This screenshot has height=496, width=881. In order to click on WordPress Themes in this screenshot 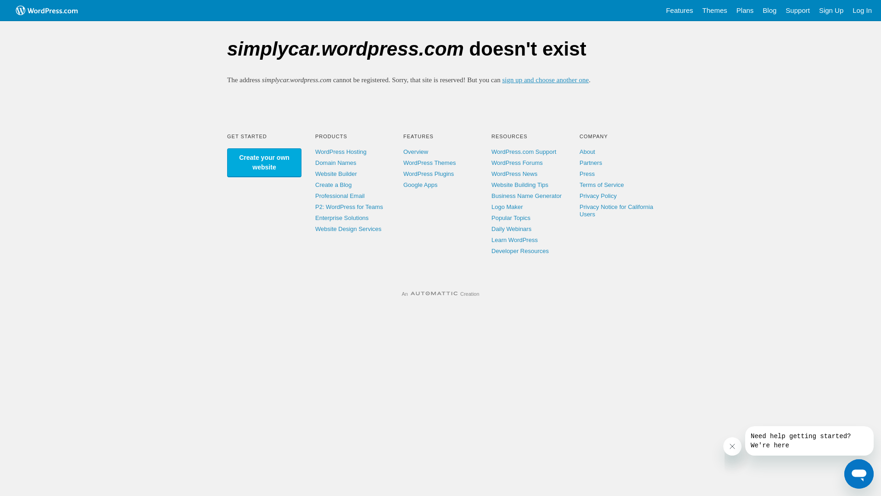, I will do `click(429, 163)`.